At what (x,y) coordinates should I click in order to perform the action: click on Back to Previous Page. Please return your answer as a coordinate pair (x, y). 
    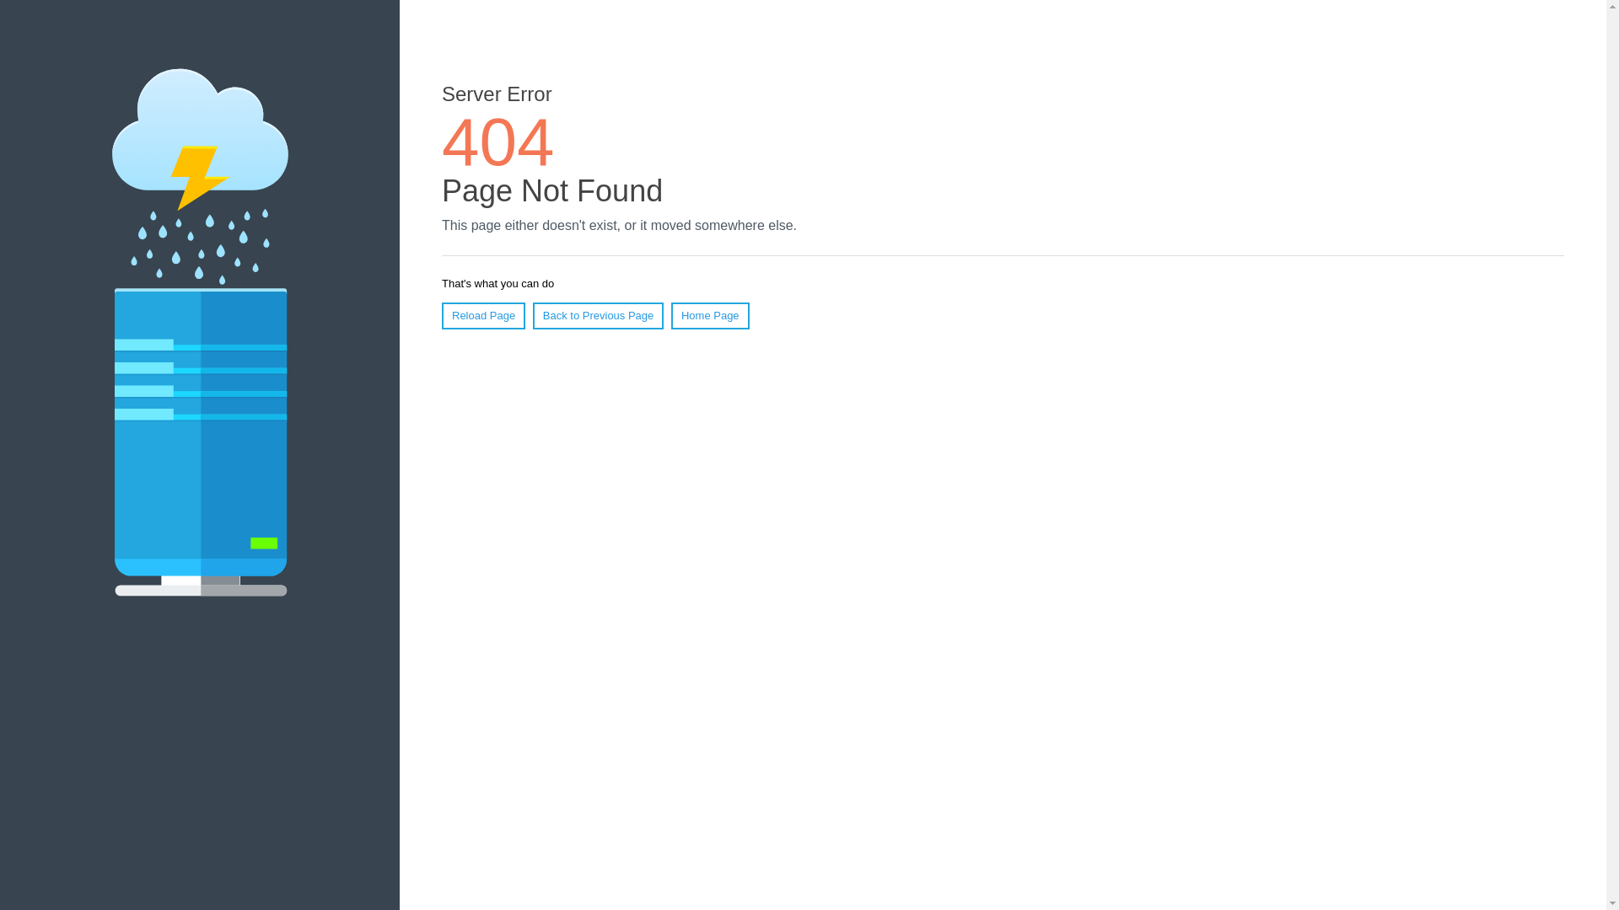
    Looking at the image, I should click on (599, 316).